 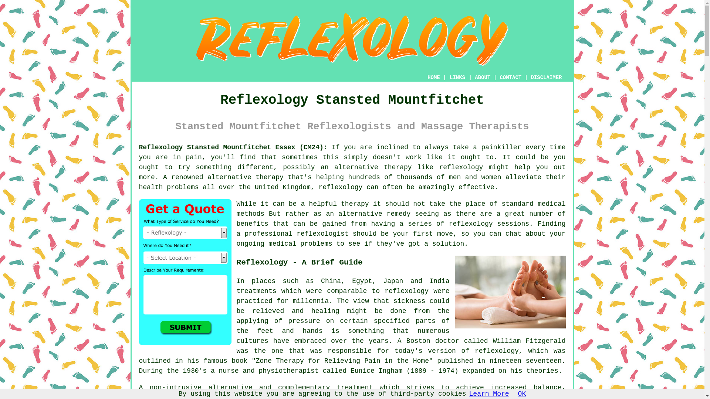 I want to click on LINKS, so click(x=457, y=78).